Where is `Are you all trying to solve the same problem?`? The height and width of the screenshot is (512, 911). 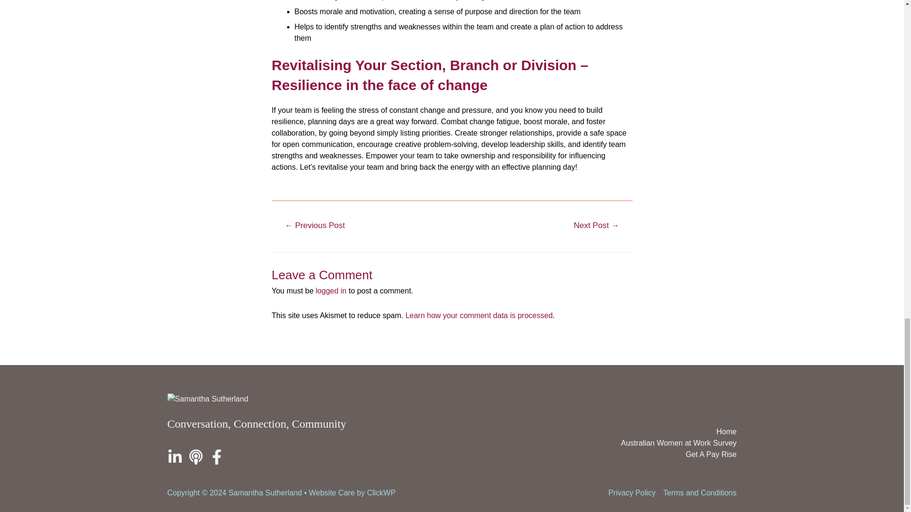 Are you all trying to solve the same problem? is located at coordinates (315, 226).